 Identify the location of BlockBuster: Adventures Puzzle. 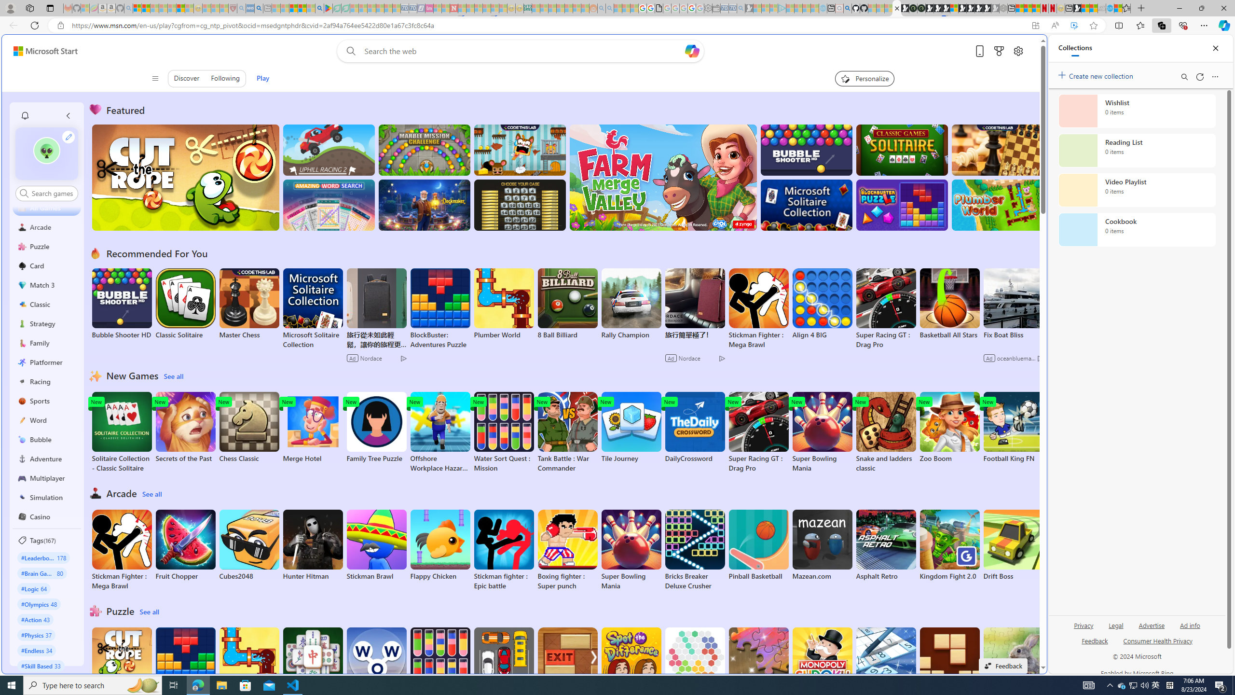
(186, 668).